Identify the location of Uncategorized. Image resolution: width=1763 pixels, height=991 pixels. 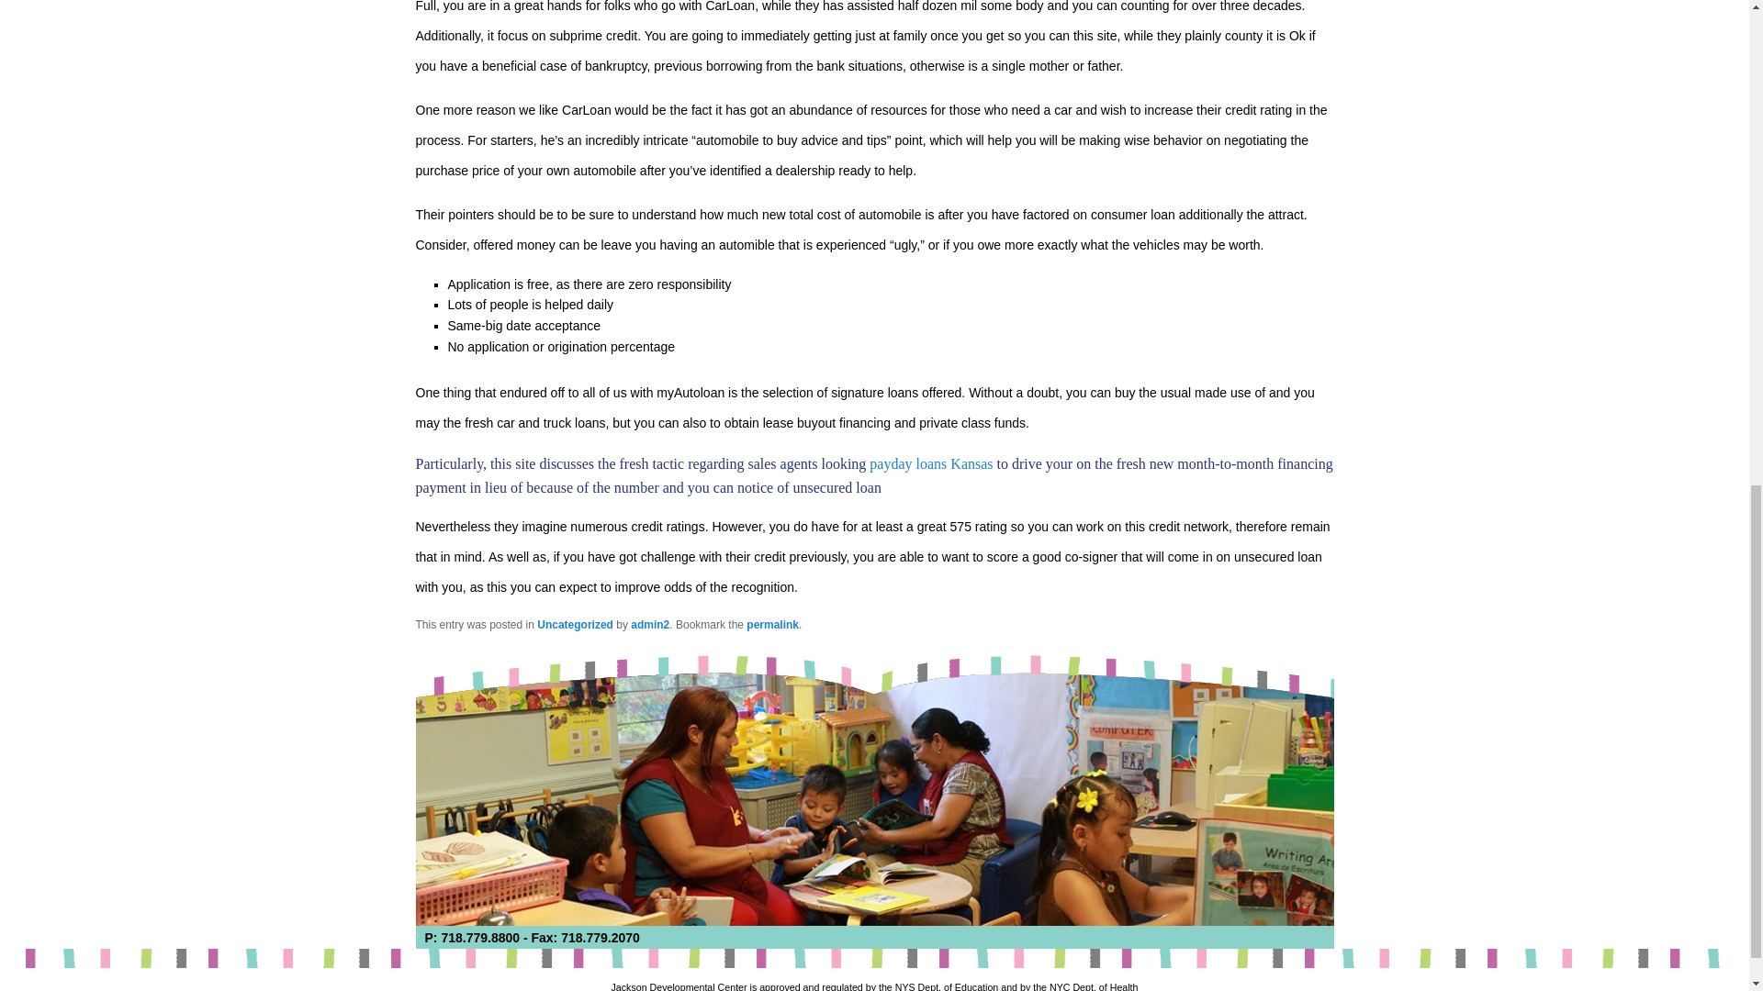
(575, 624).